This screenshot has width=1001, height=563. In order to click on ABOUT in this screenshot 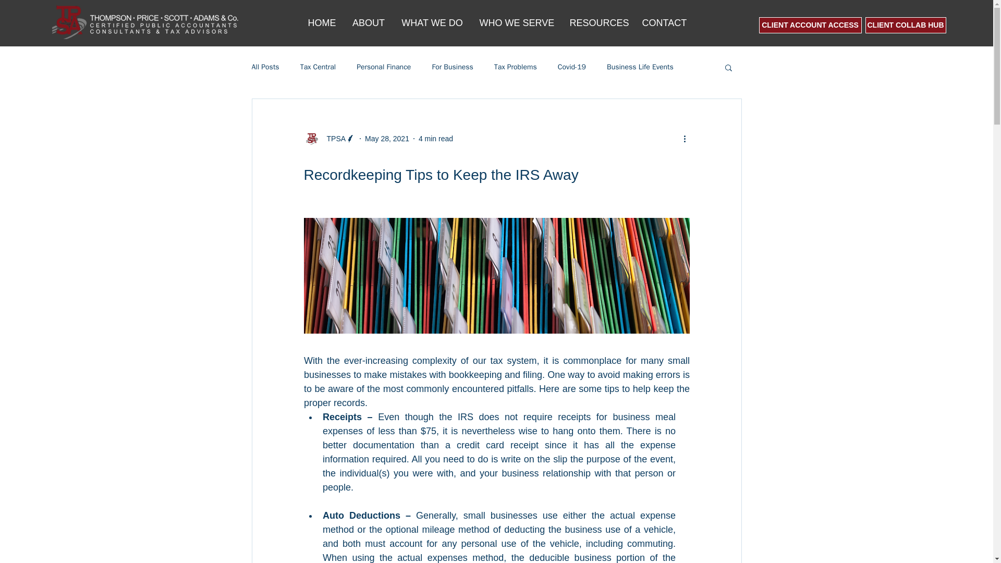, I will do `click(369, 23)`.